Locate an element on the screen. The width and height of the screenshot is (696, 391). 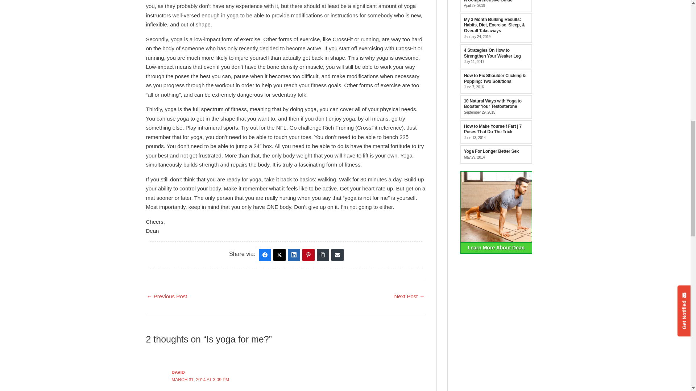
Building Lean Muscle is located at coordinates (167, 297).